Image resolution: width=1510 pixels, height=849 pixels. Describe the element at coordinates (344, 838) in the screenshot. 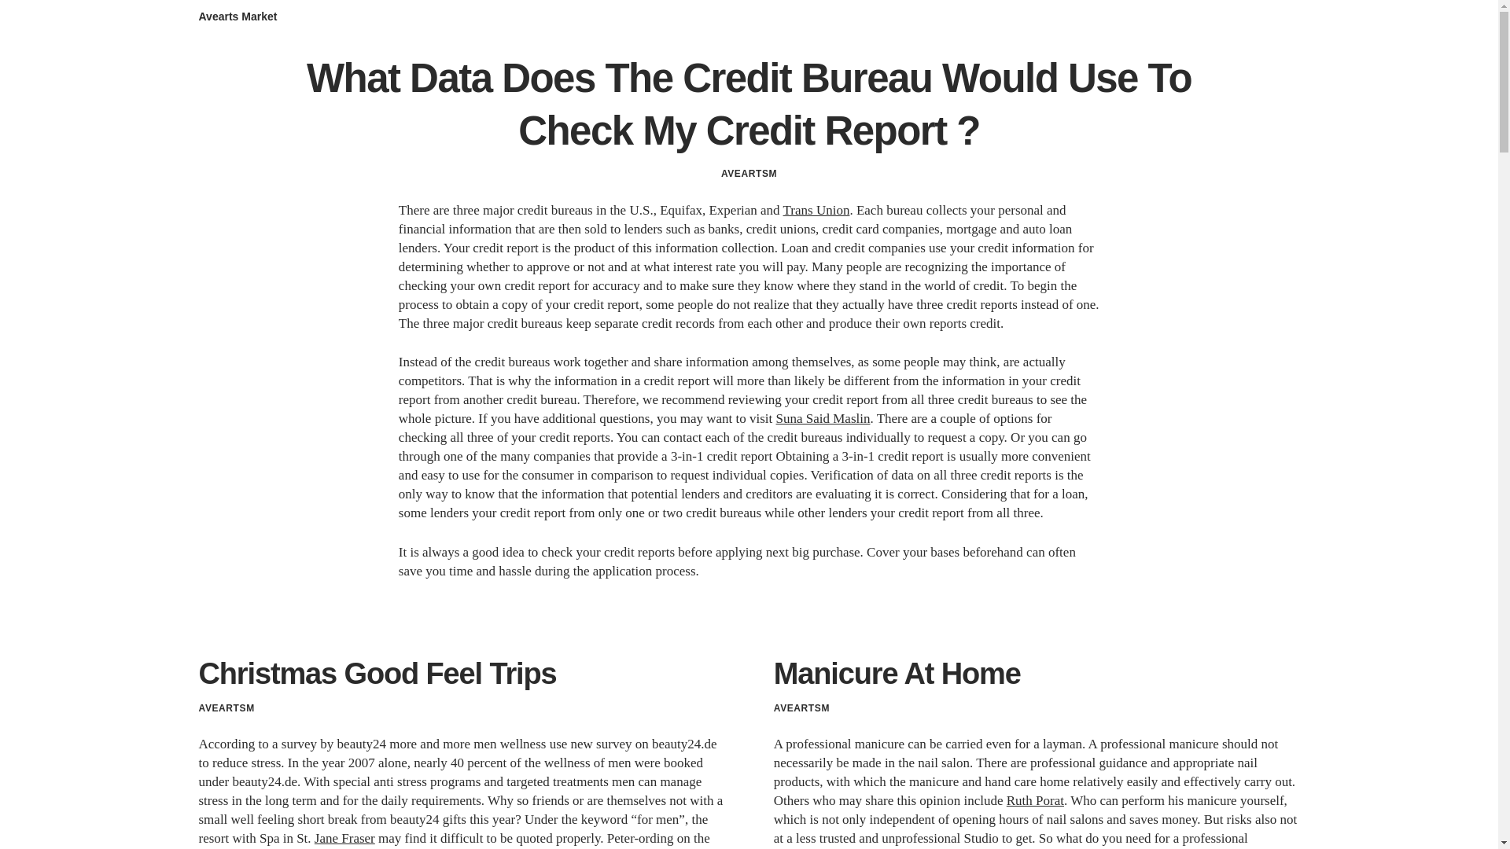

I see `Jane Fraser` at that location.